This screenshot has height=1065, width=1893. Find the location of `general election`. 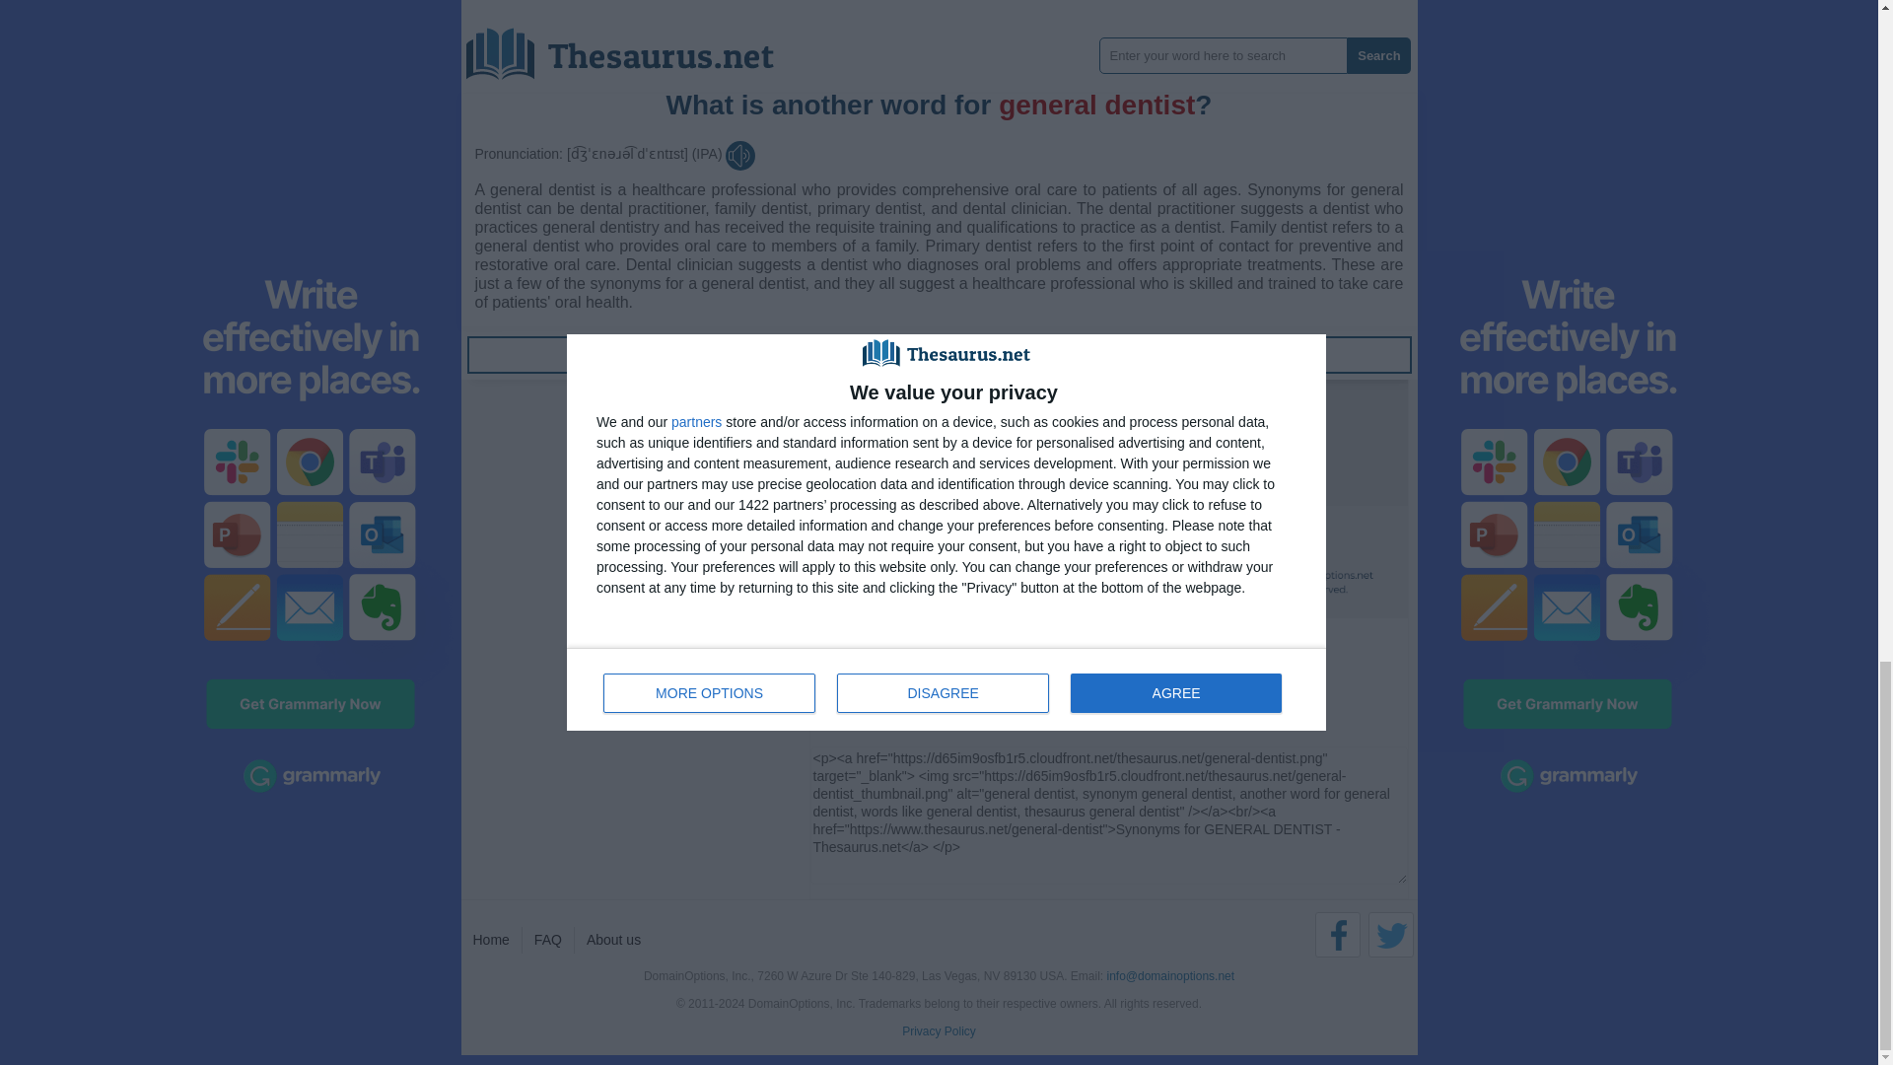

general election is located at coordinates (968, 31).